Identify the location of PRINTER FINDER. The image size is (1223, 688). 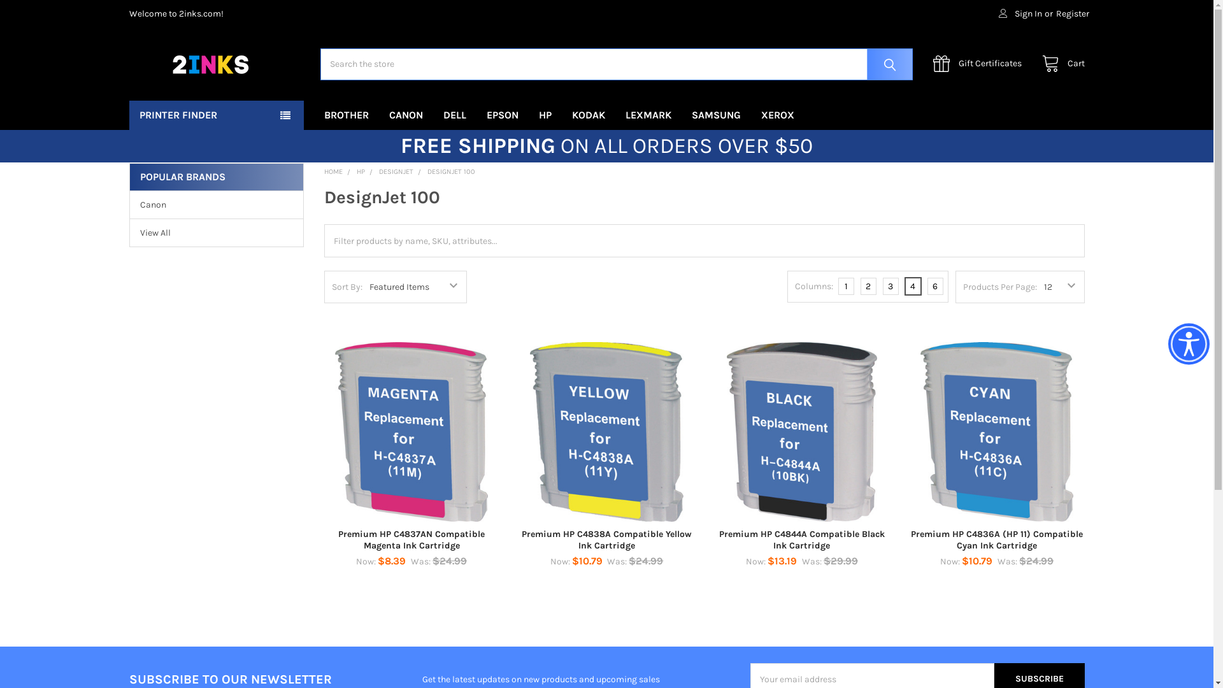
(216, 115).